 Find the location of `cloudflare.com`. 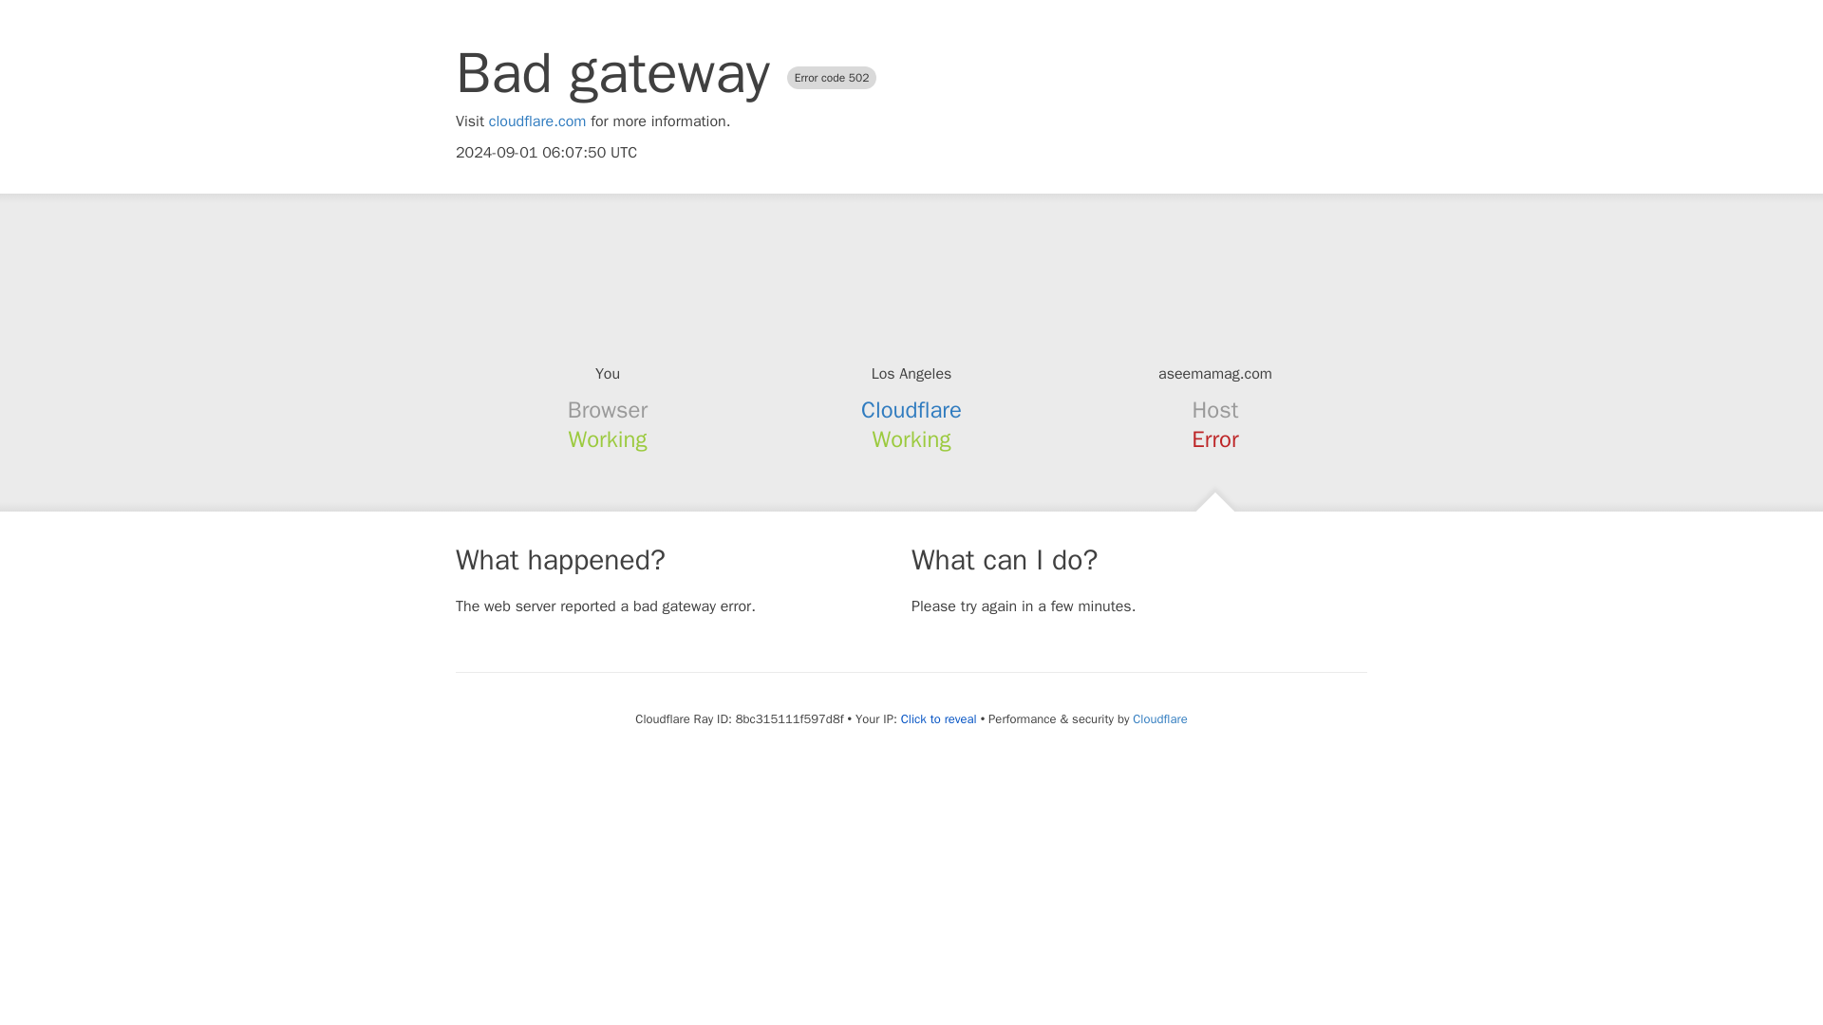

cloudflare.com is located at coordinates (537, 121).